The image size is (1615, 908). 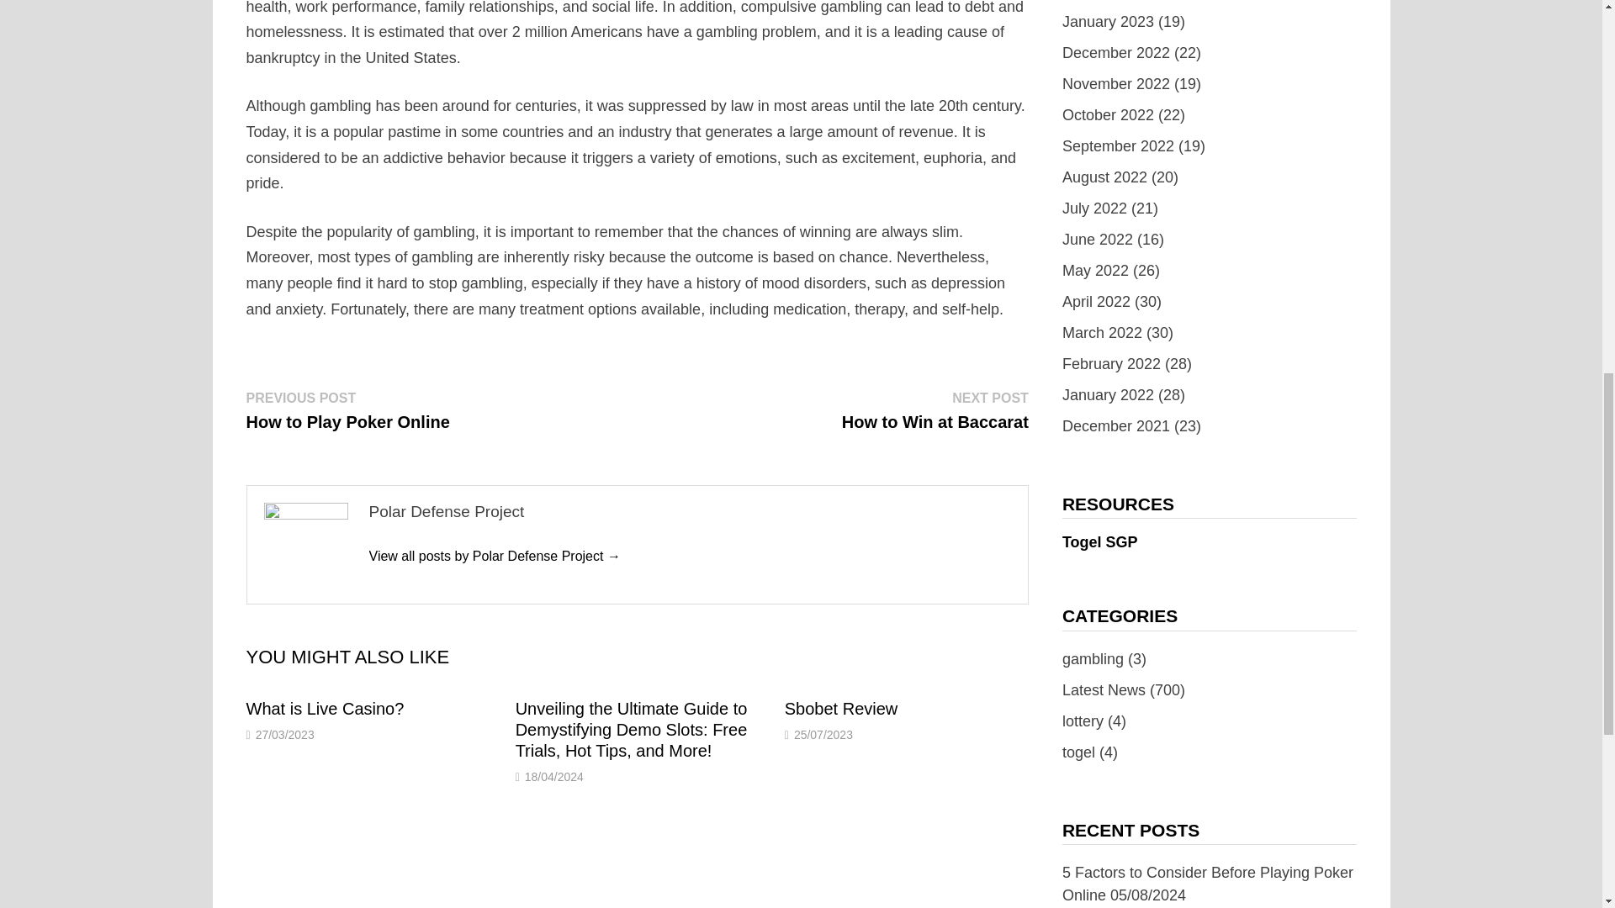 I want to click on What is Live Casino?, so click(x=325, y=708).